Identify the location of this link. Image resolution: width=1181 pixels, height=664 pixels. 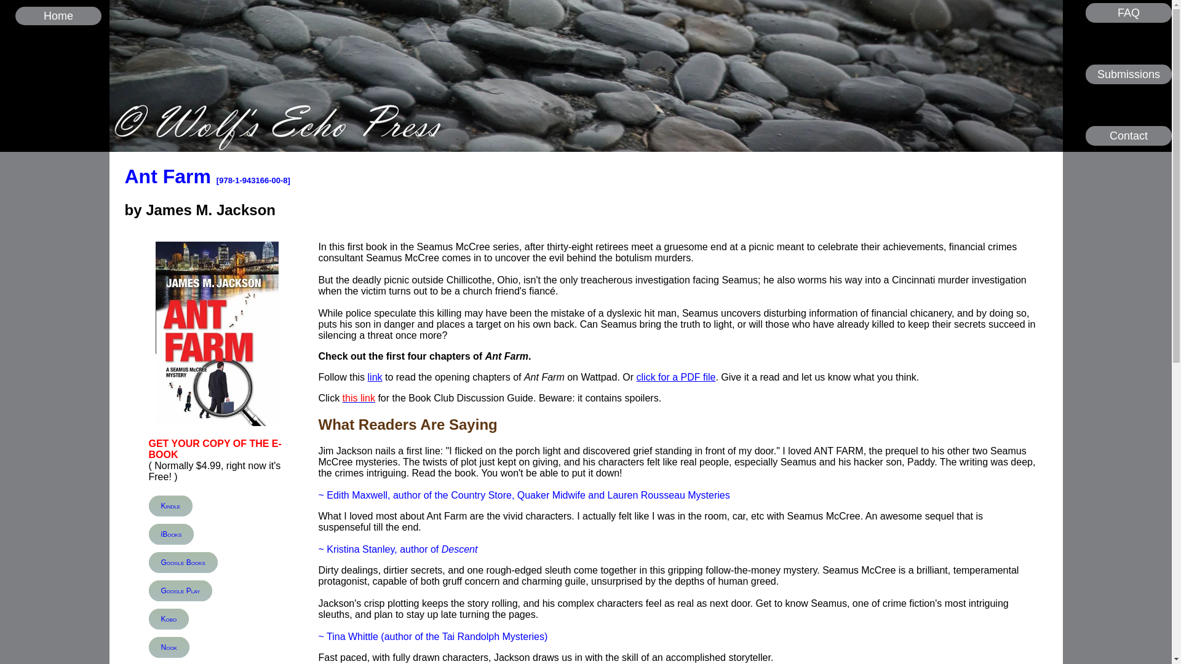
(359, 398).